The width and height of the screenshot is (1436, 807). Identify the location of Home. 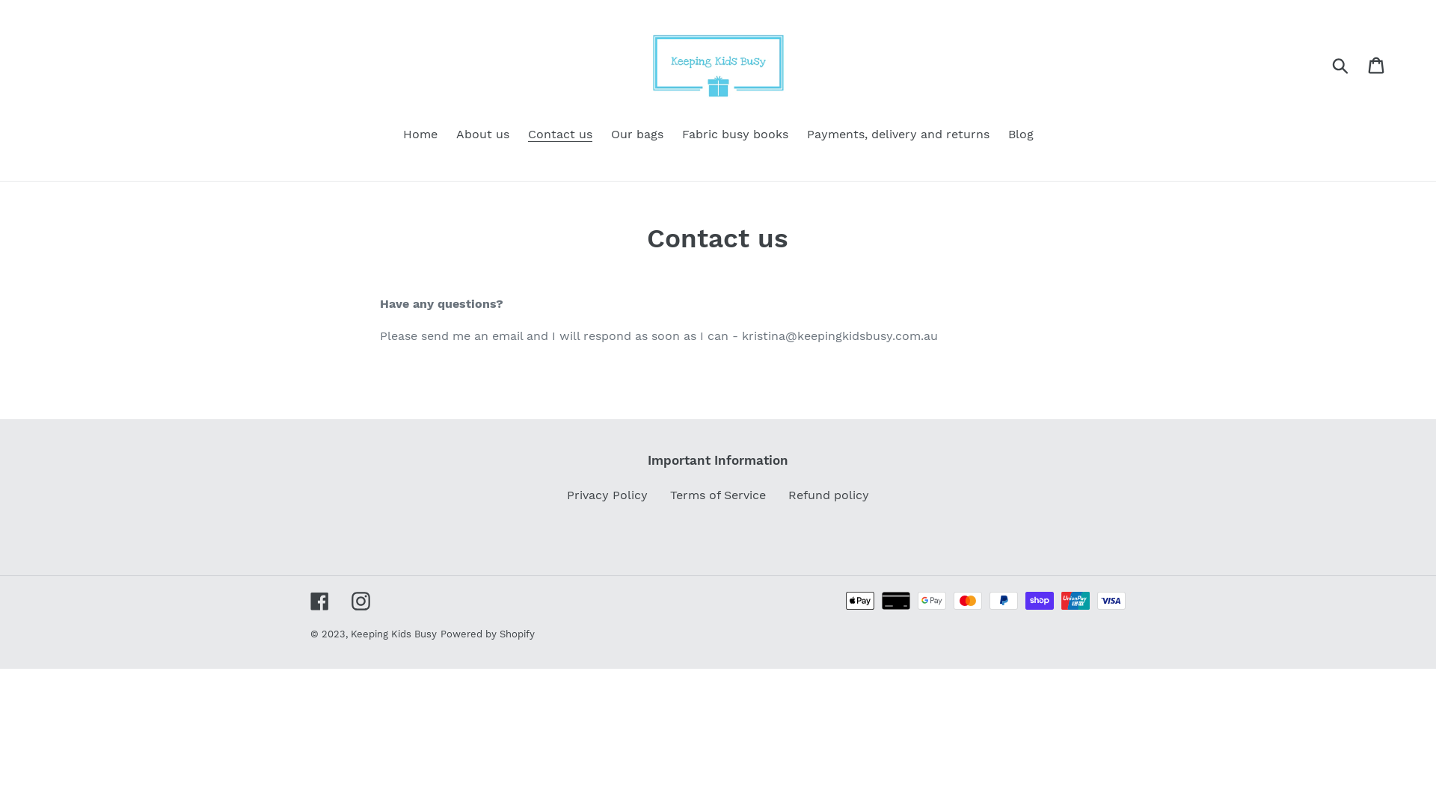
(420, 136).